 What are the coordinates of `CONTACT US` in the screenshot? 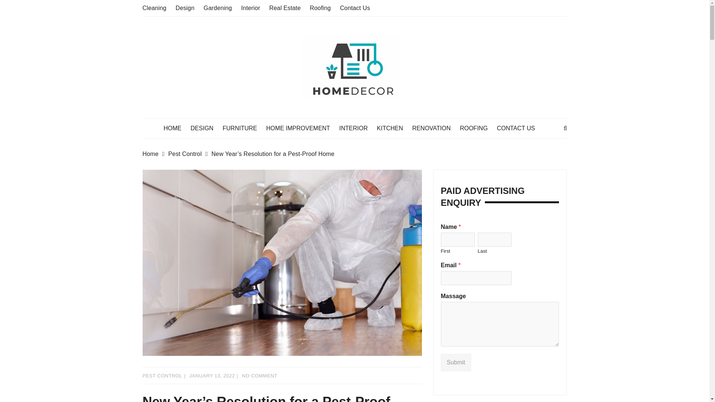 It's located at (520, 128).